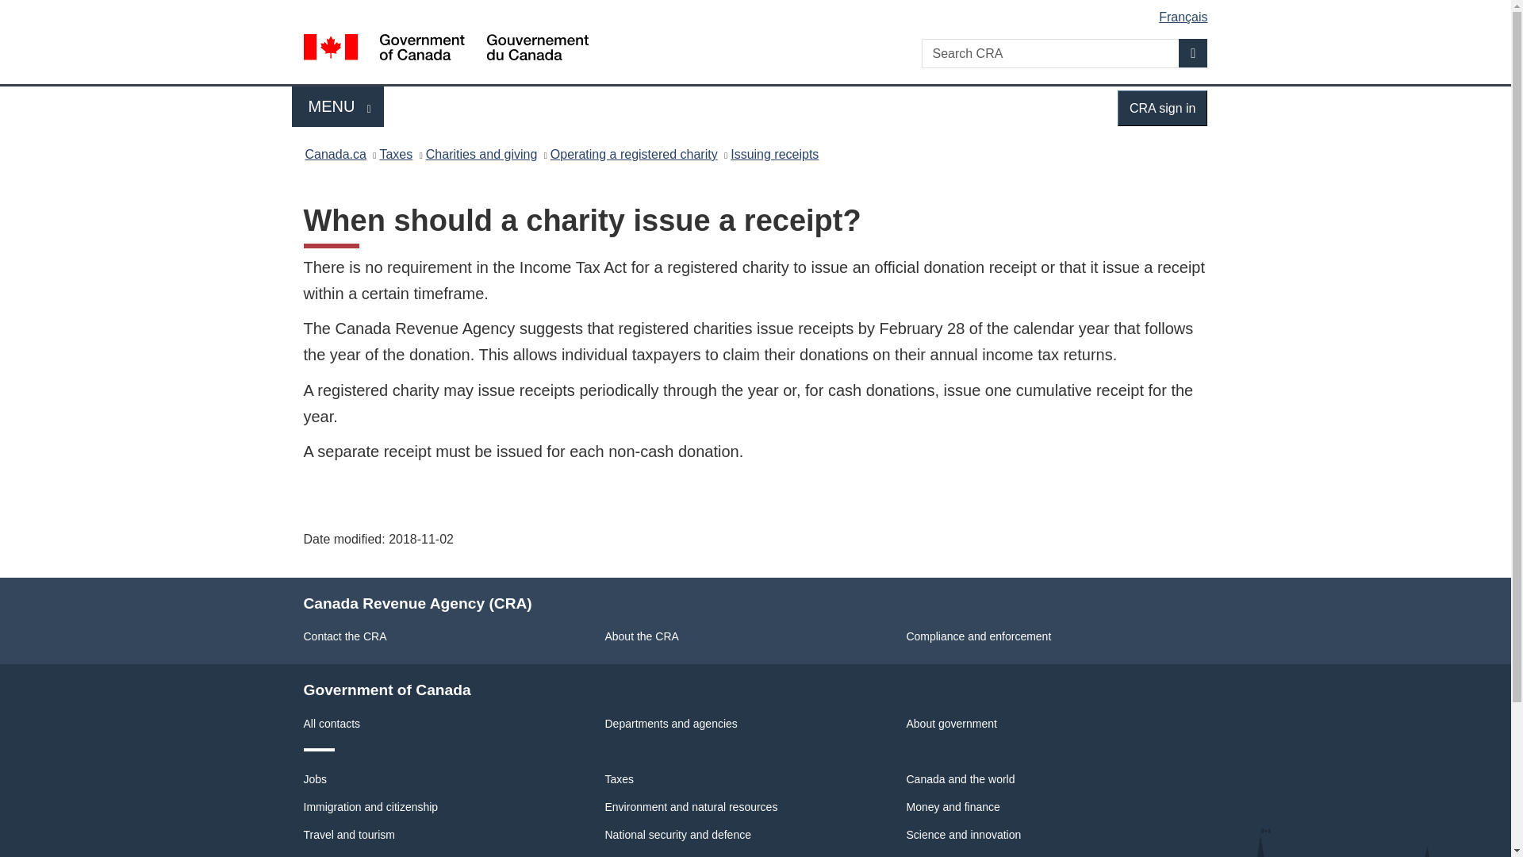  I want to click on Charities and giving, so click(481, 154).